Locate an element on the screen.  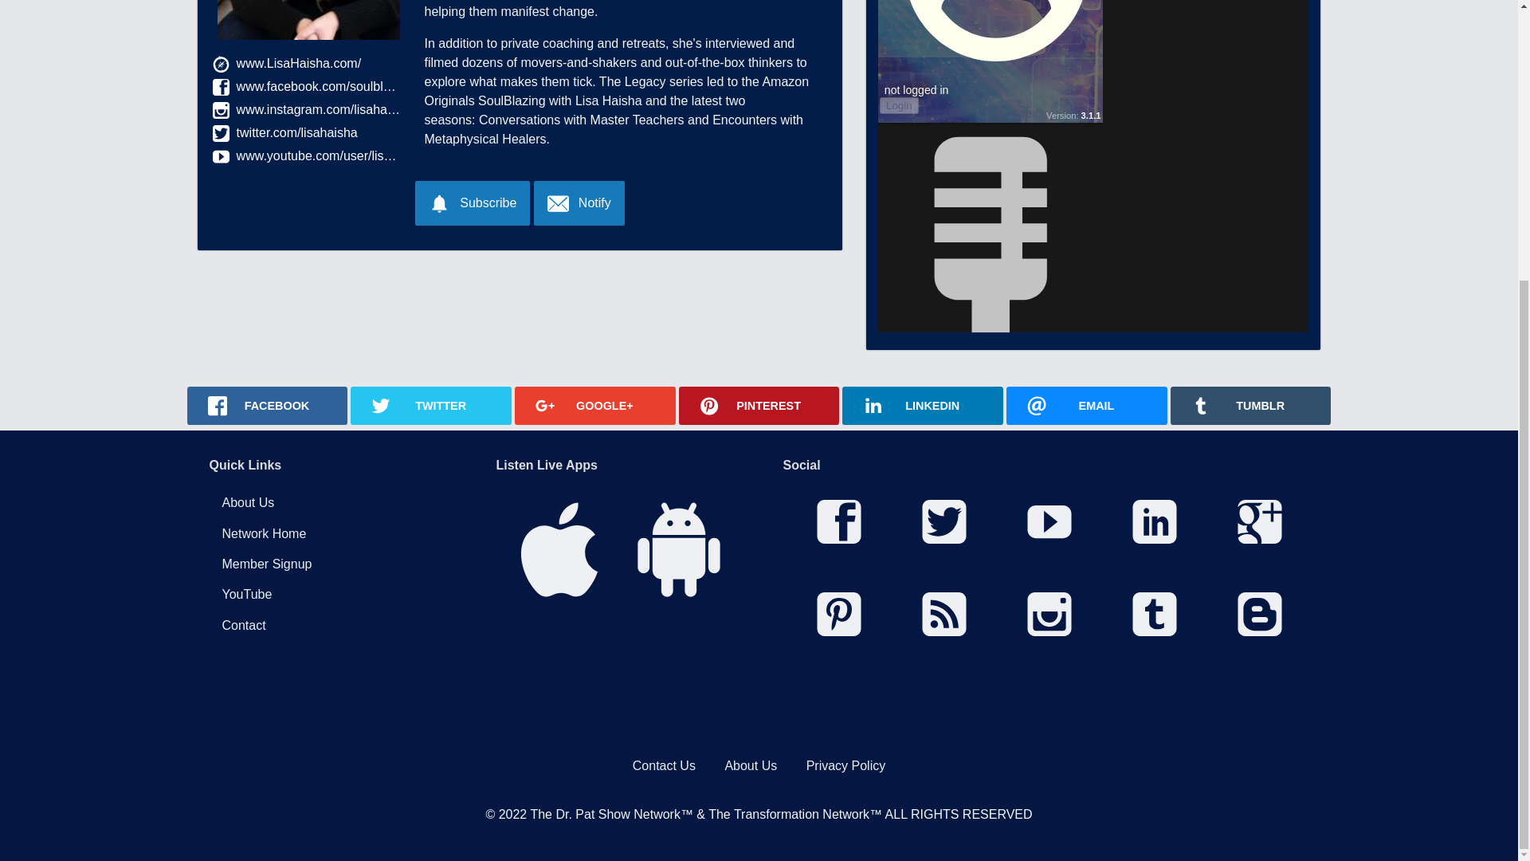
YouTube is located at coordinates (328, 594).